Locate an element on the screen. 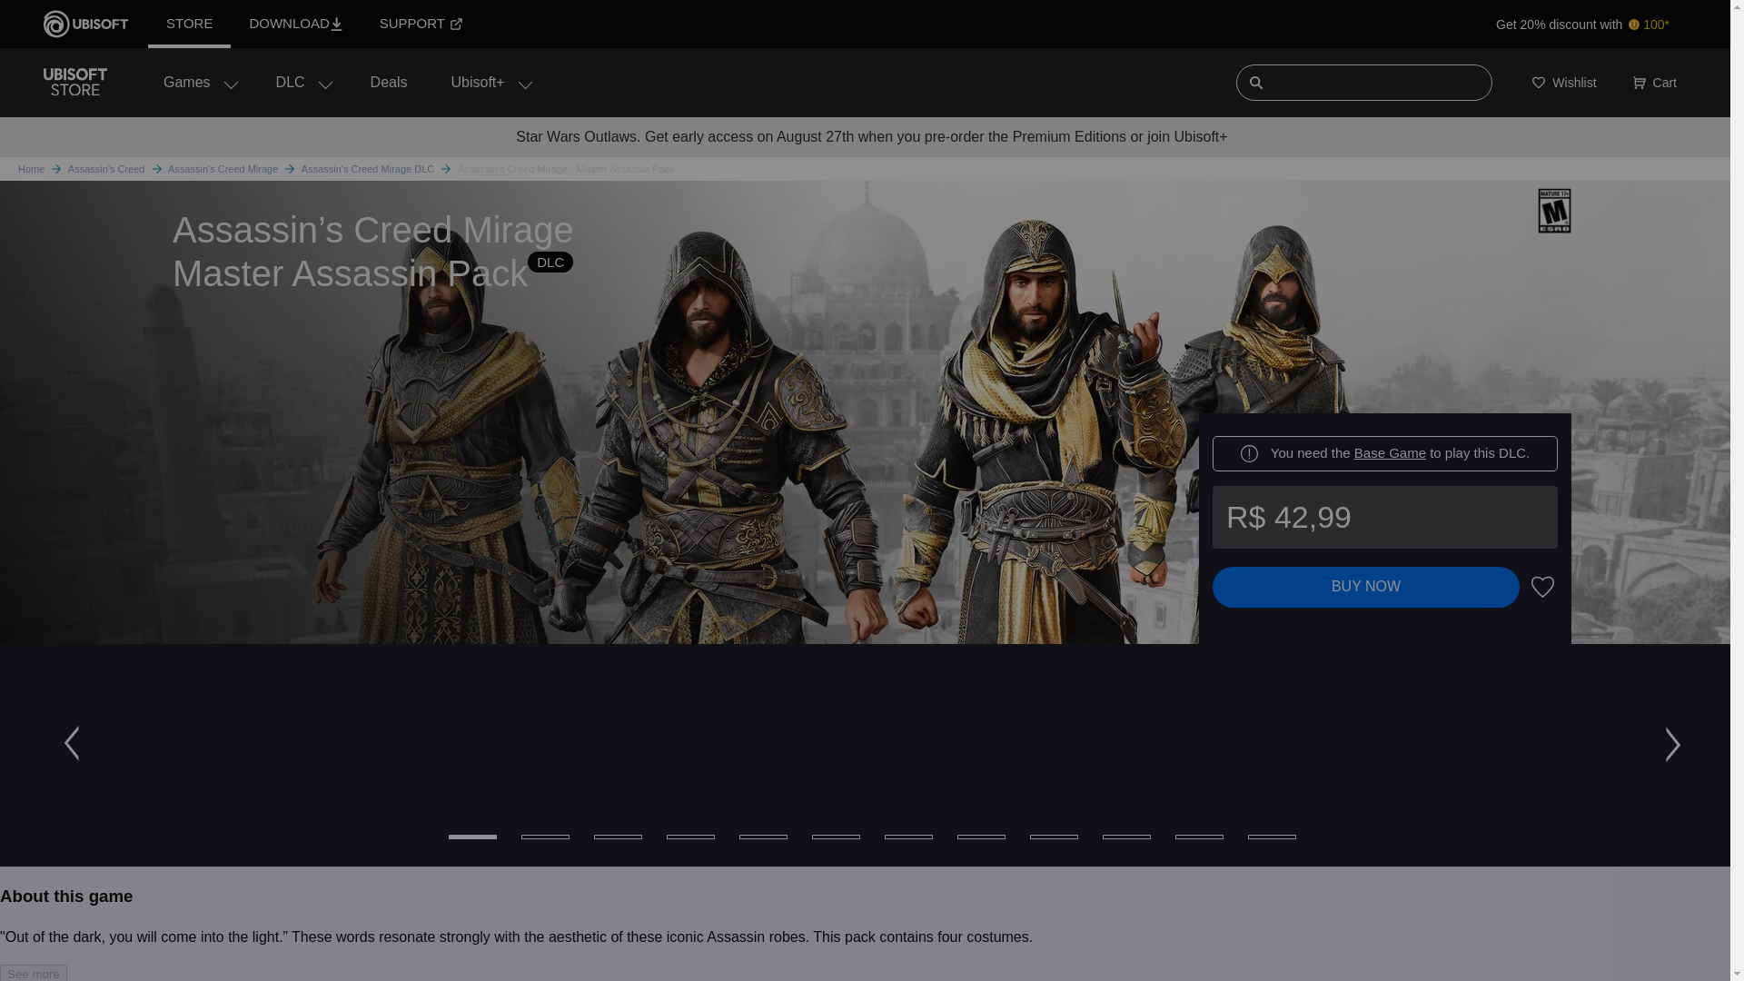 Image resolution: width=1744 pixels, height=981 pixels. STORE is located at coordinates (189, 24).